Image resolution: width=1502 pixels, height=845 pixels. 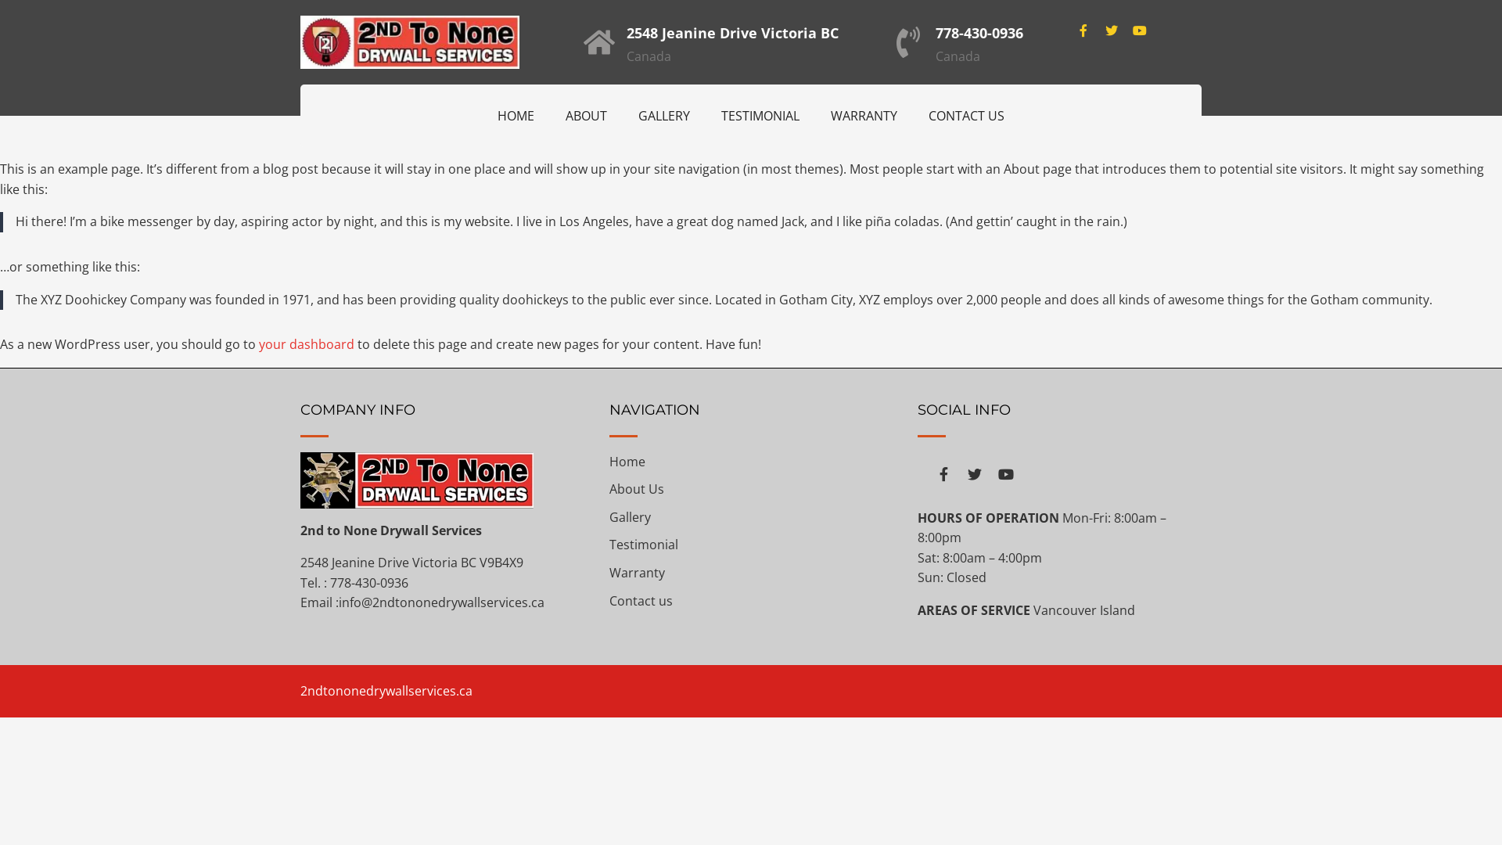 What do you see at coordinates (641, 601) in the screenshot?
I see `Contact us` at bounding box center [641, 601].